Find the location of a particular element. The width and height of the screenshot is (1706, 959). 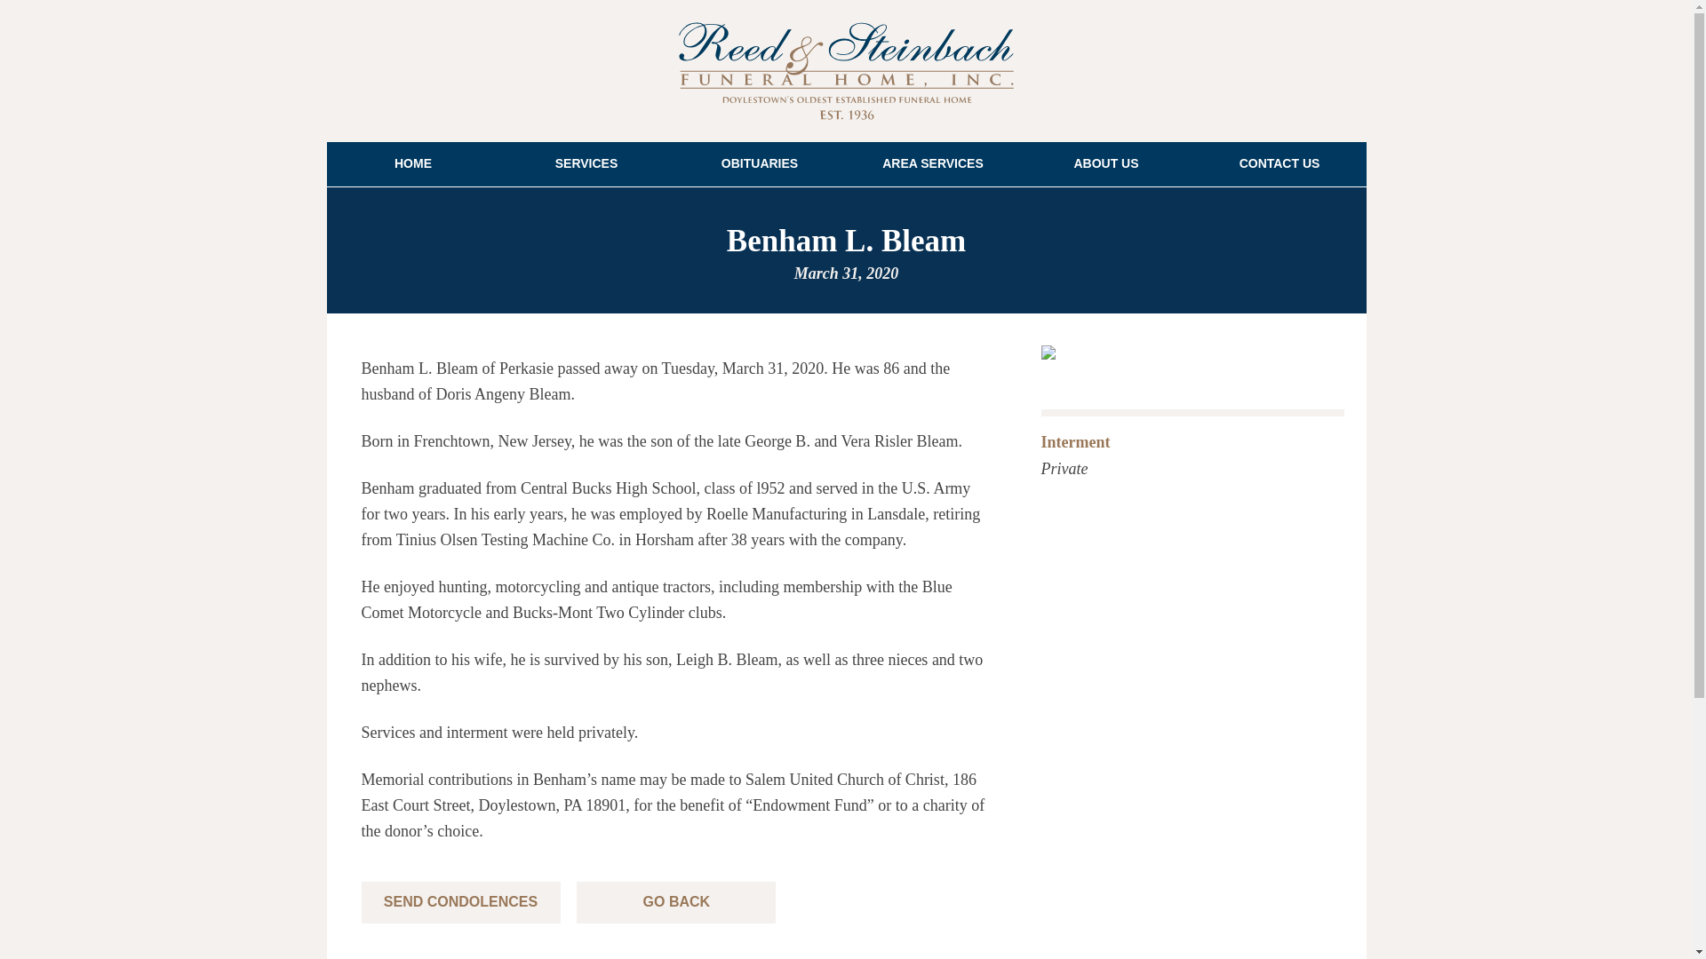

SEND CONDOLENCES is located at coordinates (459, 902).